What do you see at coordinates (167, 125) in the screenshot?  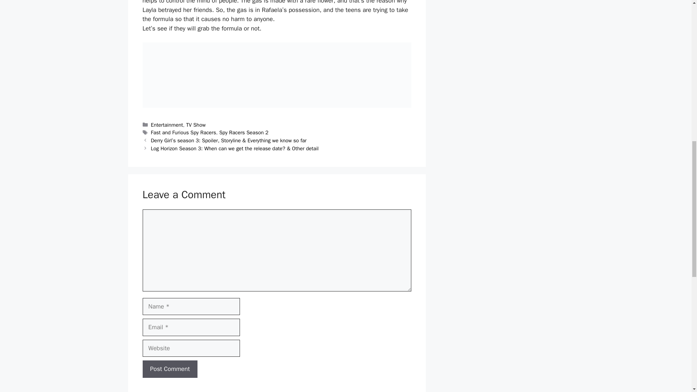 I see `Entertainment` at bounding box center [167, 125].